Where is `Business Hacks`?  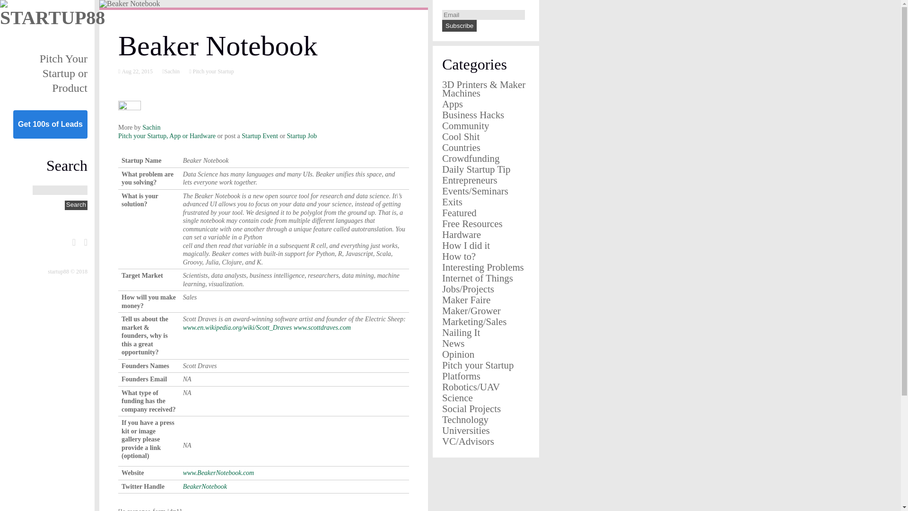
Business Hacks is located at coordinates (473, 115).